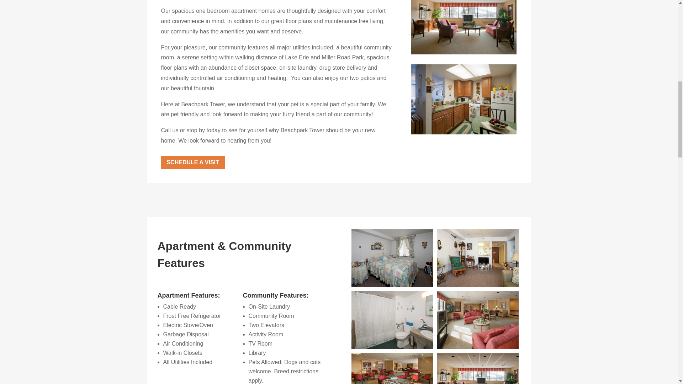 This screenshot has width=683, height=384. What do you see at coordinates (464, 52) in the screenshot?
I see `Beachpark Tower Community Room` at bounding box center [464, 52].